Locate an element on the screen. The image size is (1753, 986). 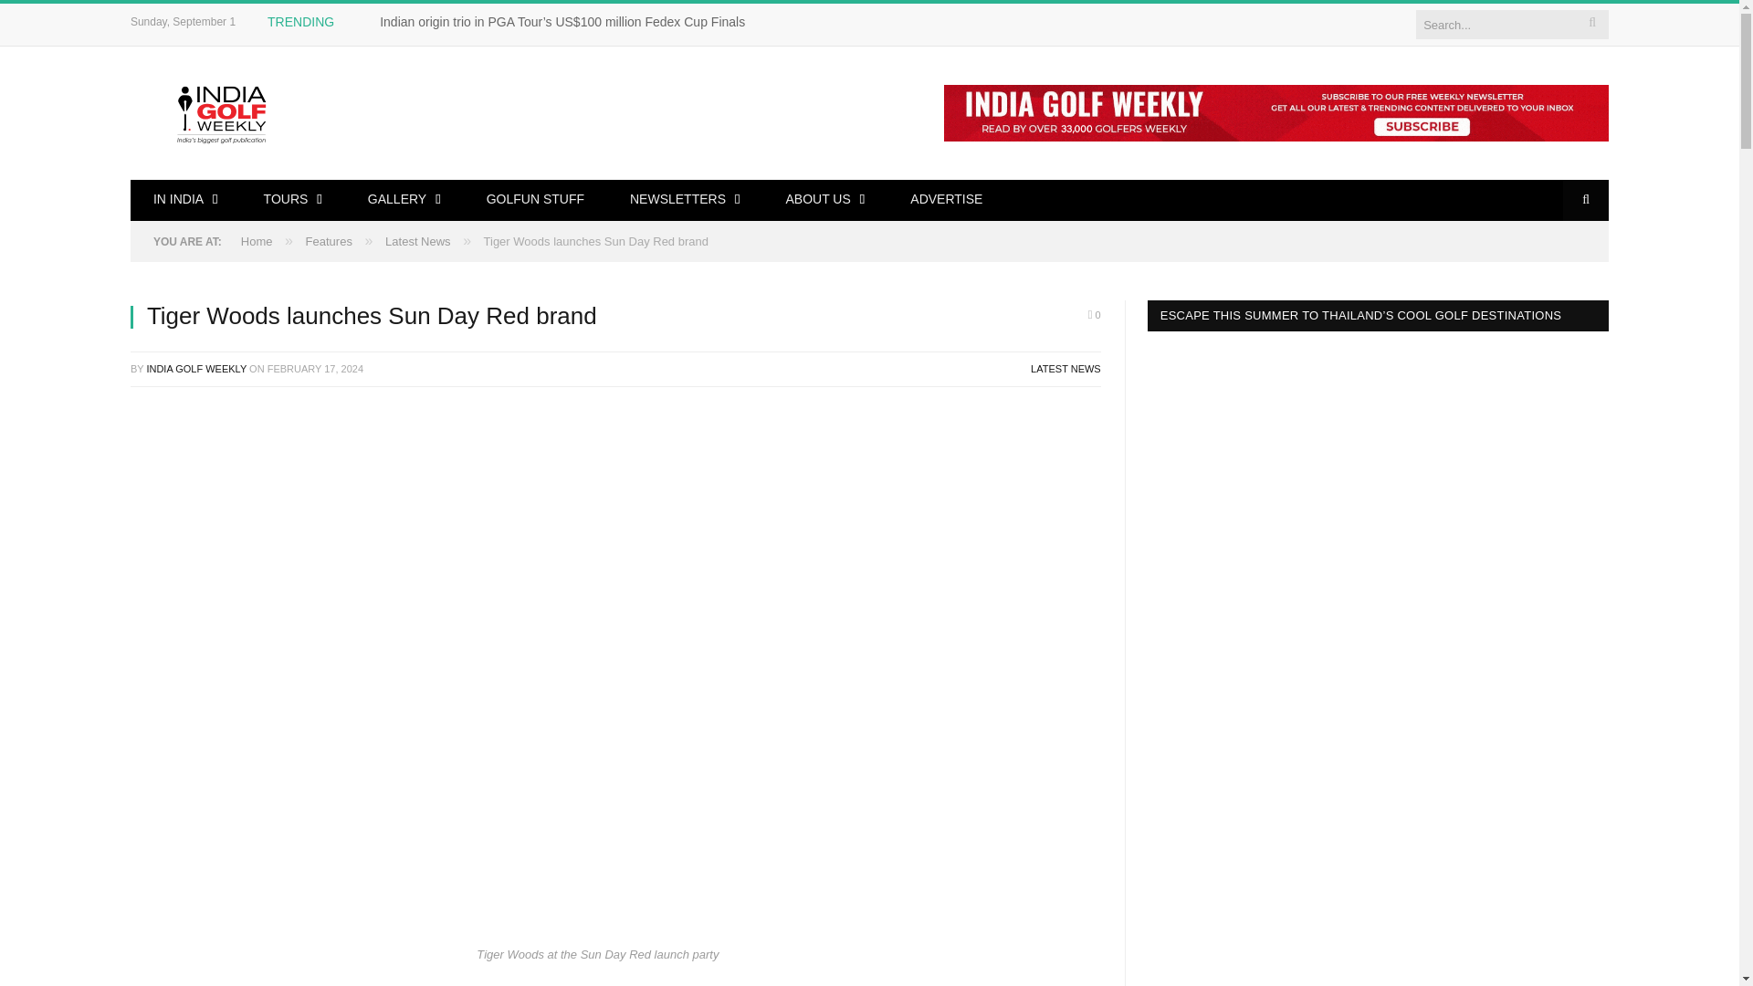
TOURS is located at coordinates (293, 199).